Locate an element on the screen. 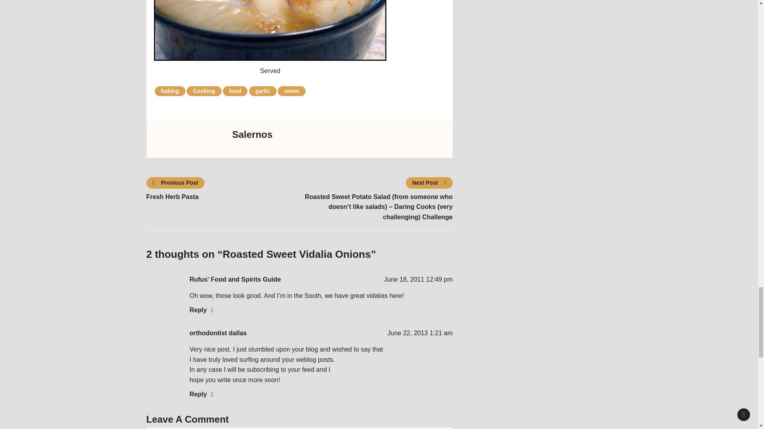 The height and width of the screenshot is (429, 764). onion is located at coordinates (292, 91).